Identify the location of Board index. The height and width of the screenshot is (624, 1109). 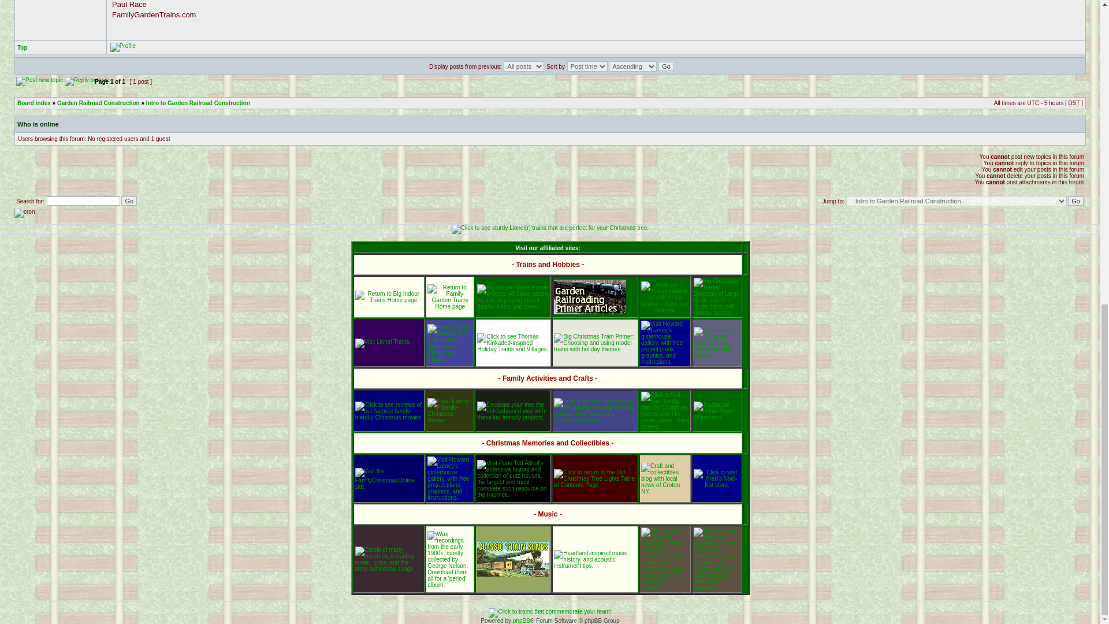
(34, 103).